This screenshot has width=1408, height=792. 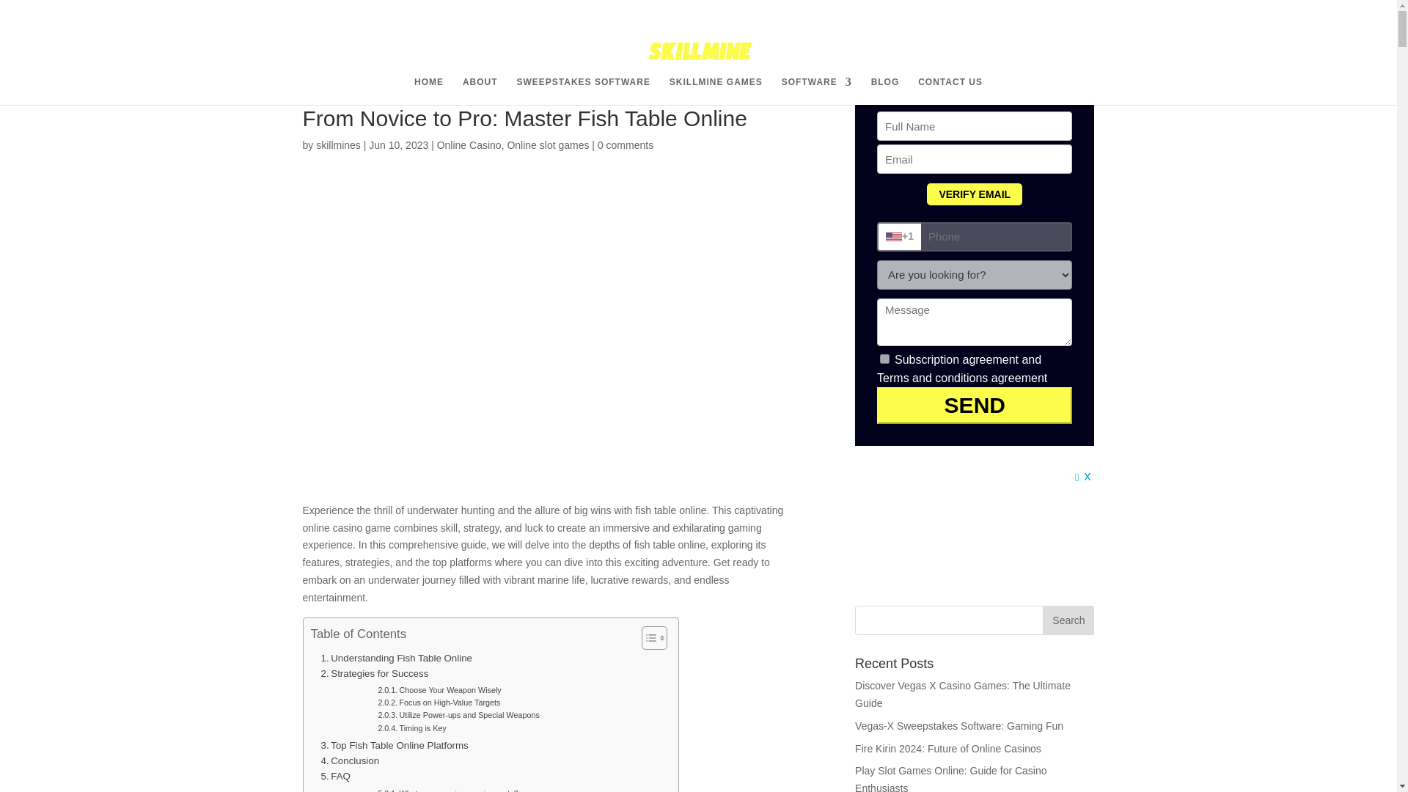 What do you see at coordinates (439, 703) in the screenshot?
I see `Focus on High-Value Targets` at bounding box center [439, 703].